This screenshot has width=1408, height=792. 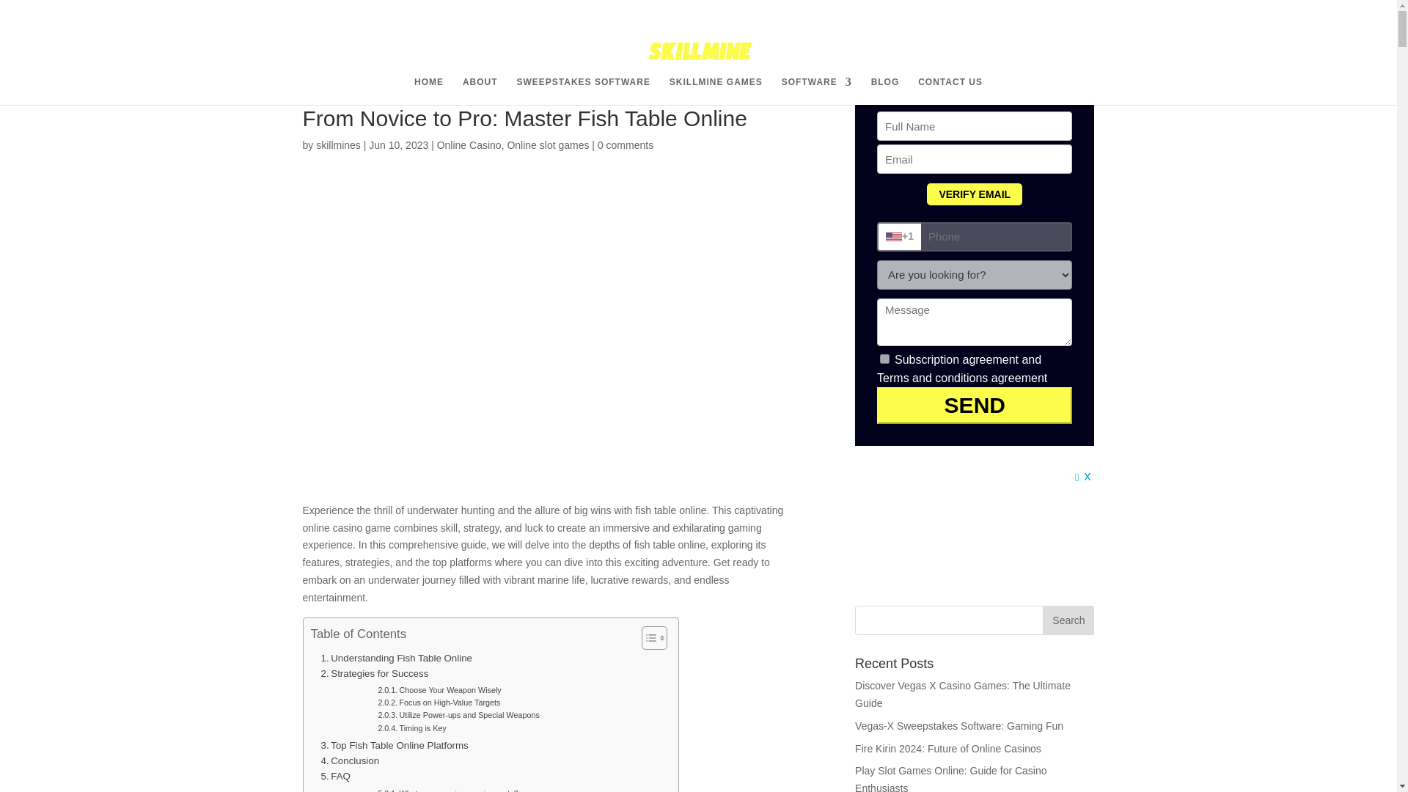 What do you see at coordinates (439, 703) in the screenshot?
I see `Focus on High-Value Targets` at bounding box center [439, 703].